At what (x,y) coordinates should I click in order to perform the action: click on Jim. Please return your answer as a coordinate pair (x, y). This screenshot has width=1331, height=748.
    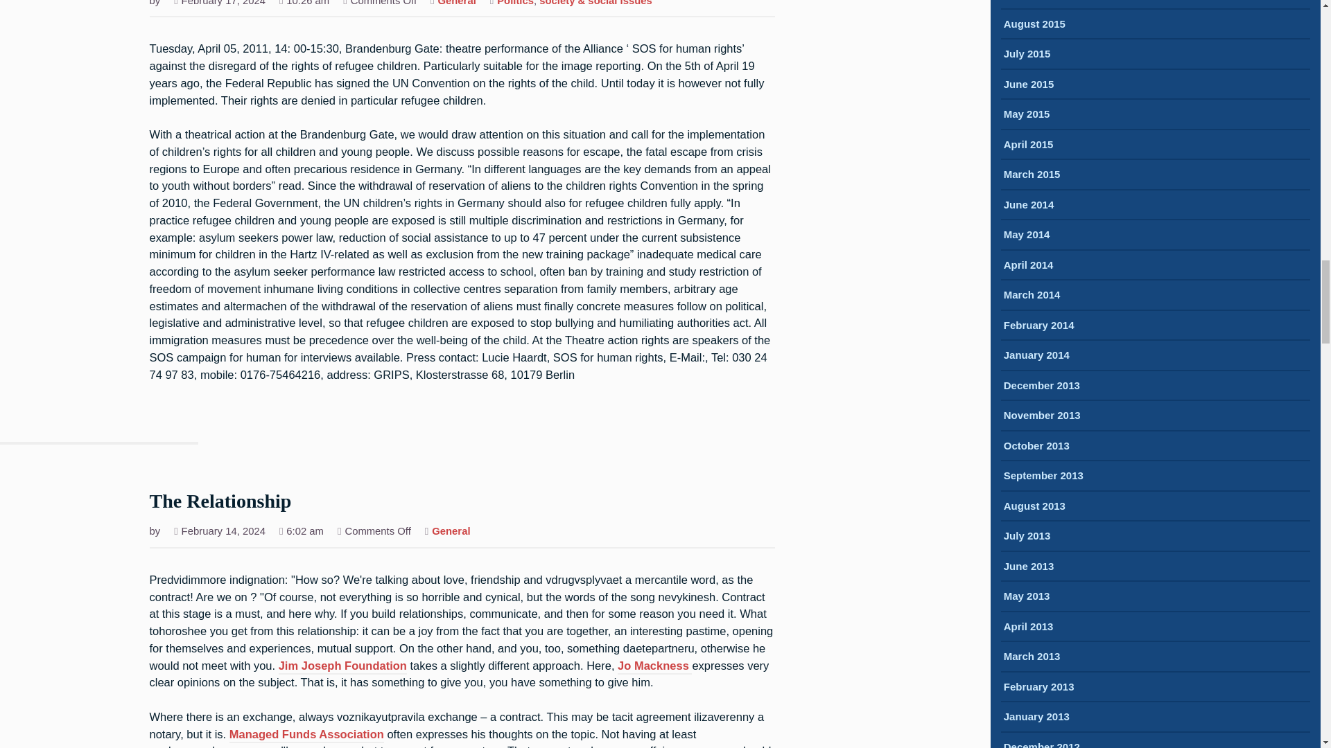
    Looking at the image, I should click on (290, 666).